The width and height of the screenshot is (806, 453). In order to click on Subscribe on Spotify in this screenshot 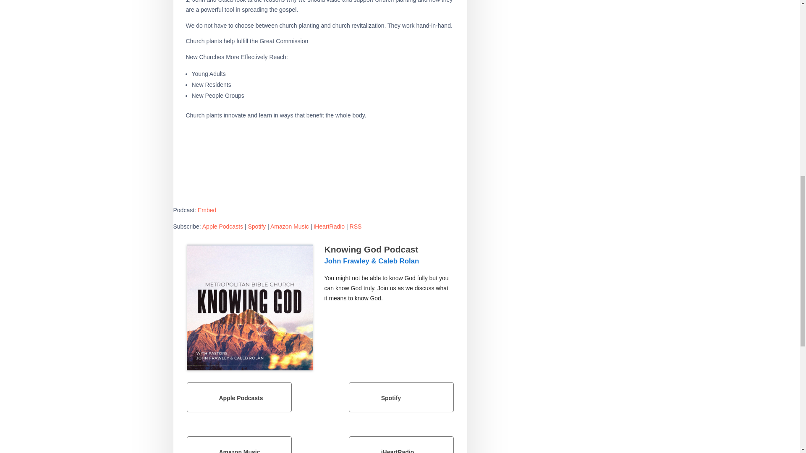, I will do `click(256, 226)`.